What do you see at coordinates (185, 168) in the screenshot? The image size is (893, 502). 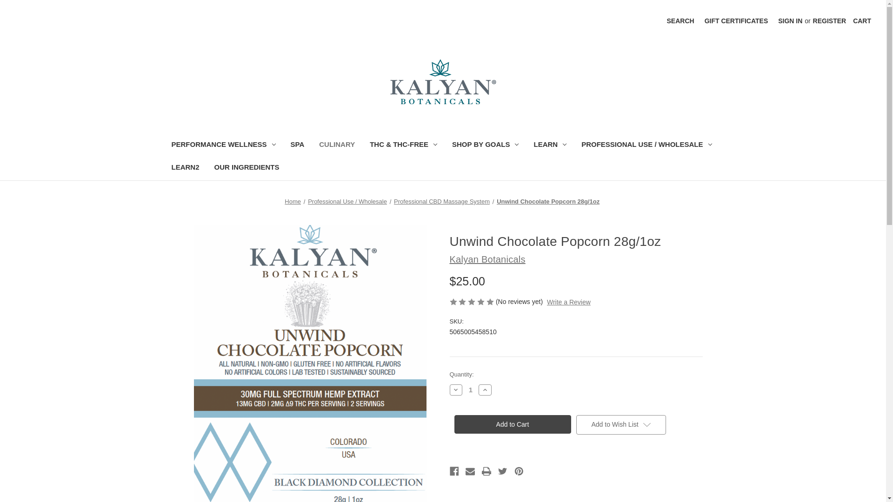 I see `LEARN2` at bounding box center [185, 168].